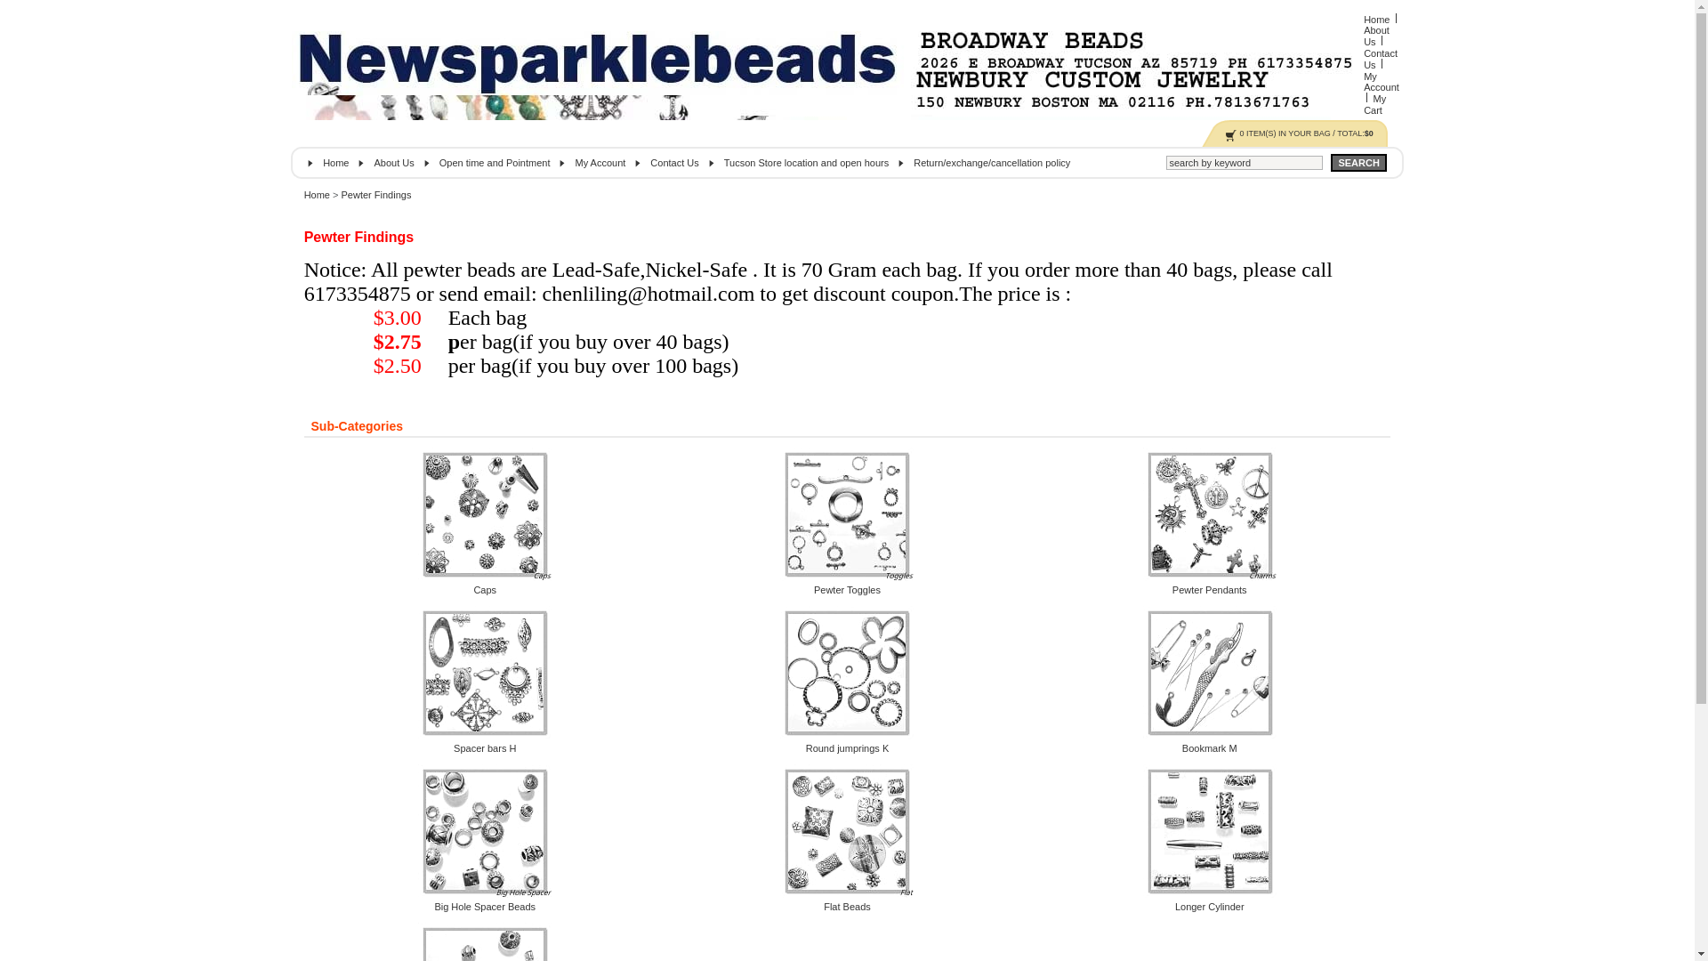 This screenshot has width=1708, height=961. I want to click on SEARCH, so click(1358, 163).